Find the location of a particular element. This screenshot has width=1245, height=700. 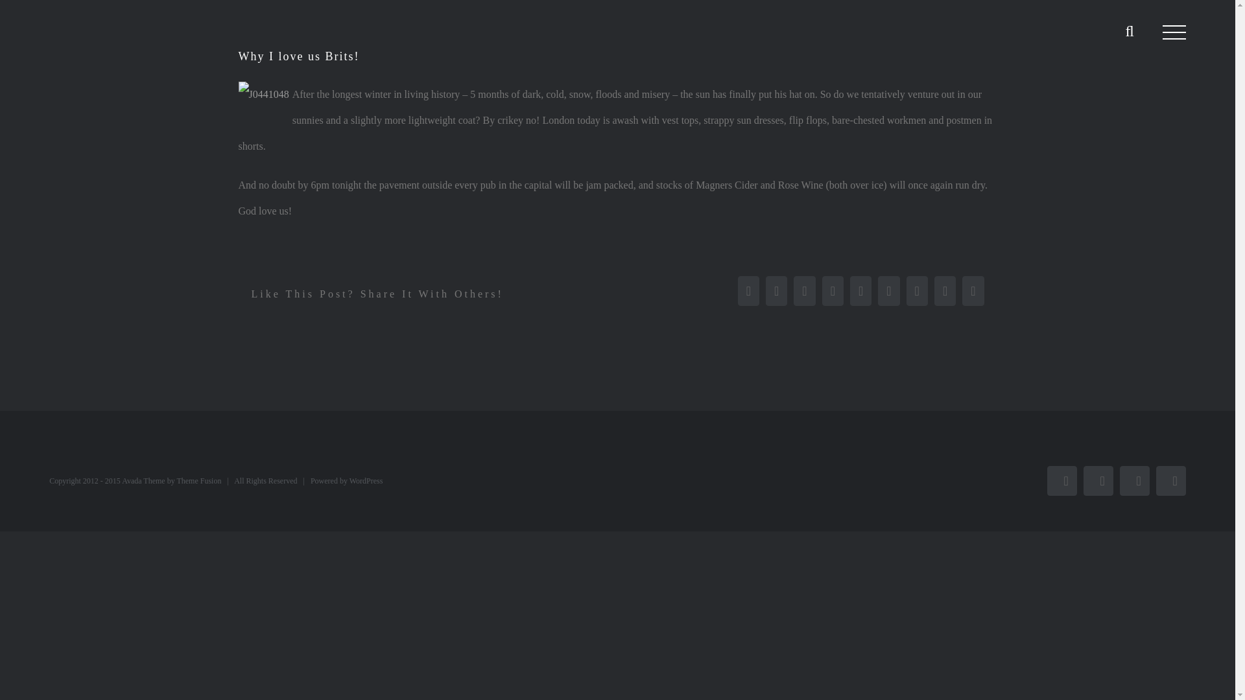

Twitter is located at coordinates (1098, 481).